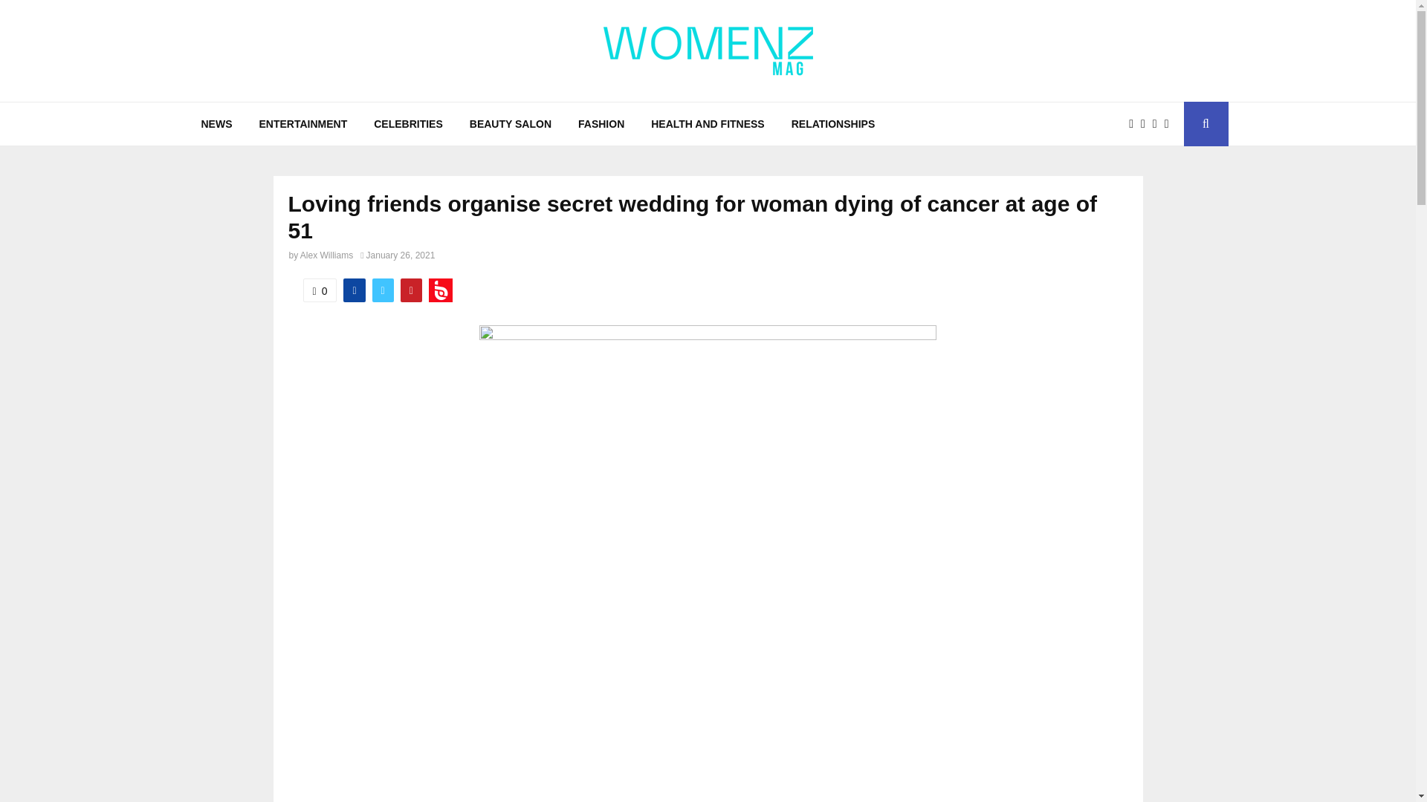 The height and width of the screenshot is (802, 1427). What do you see at coordinates (708, 731) in the screenshot?
I see `Advertisement` at bounding box center [708, 731].